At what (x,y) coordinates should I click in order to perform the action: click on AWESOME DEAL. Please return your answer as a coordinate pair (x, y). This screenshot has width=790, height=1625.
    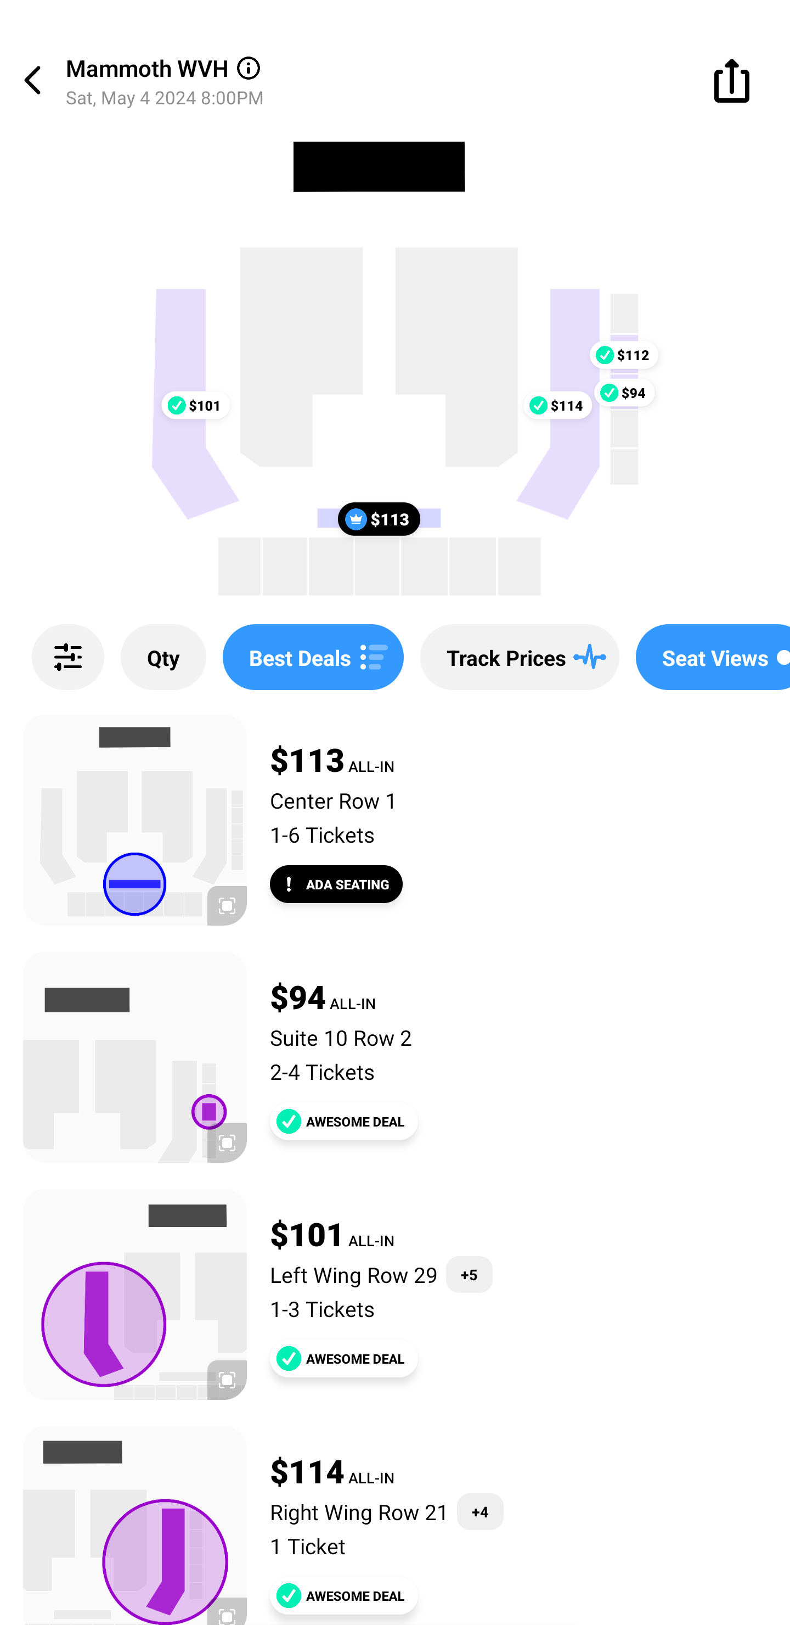
    Looking at the image, I should click on (343, 1121).